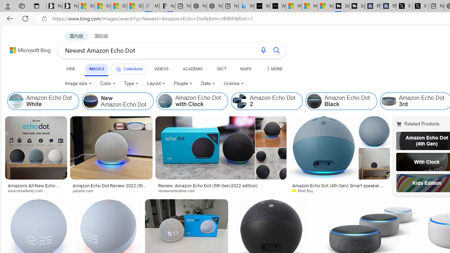 This screenshot has height=253, width=450. Describe the element at coordinates (156, 84) in the screenshot. I see `Layout` at that location.